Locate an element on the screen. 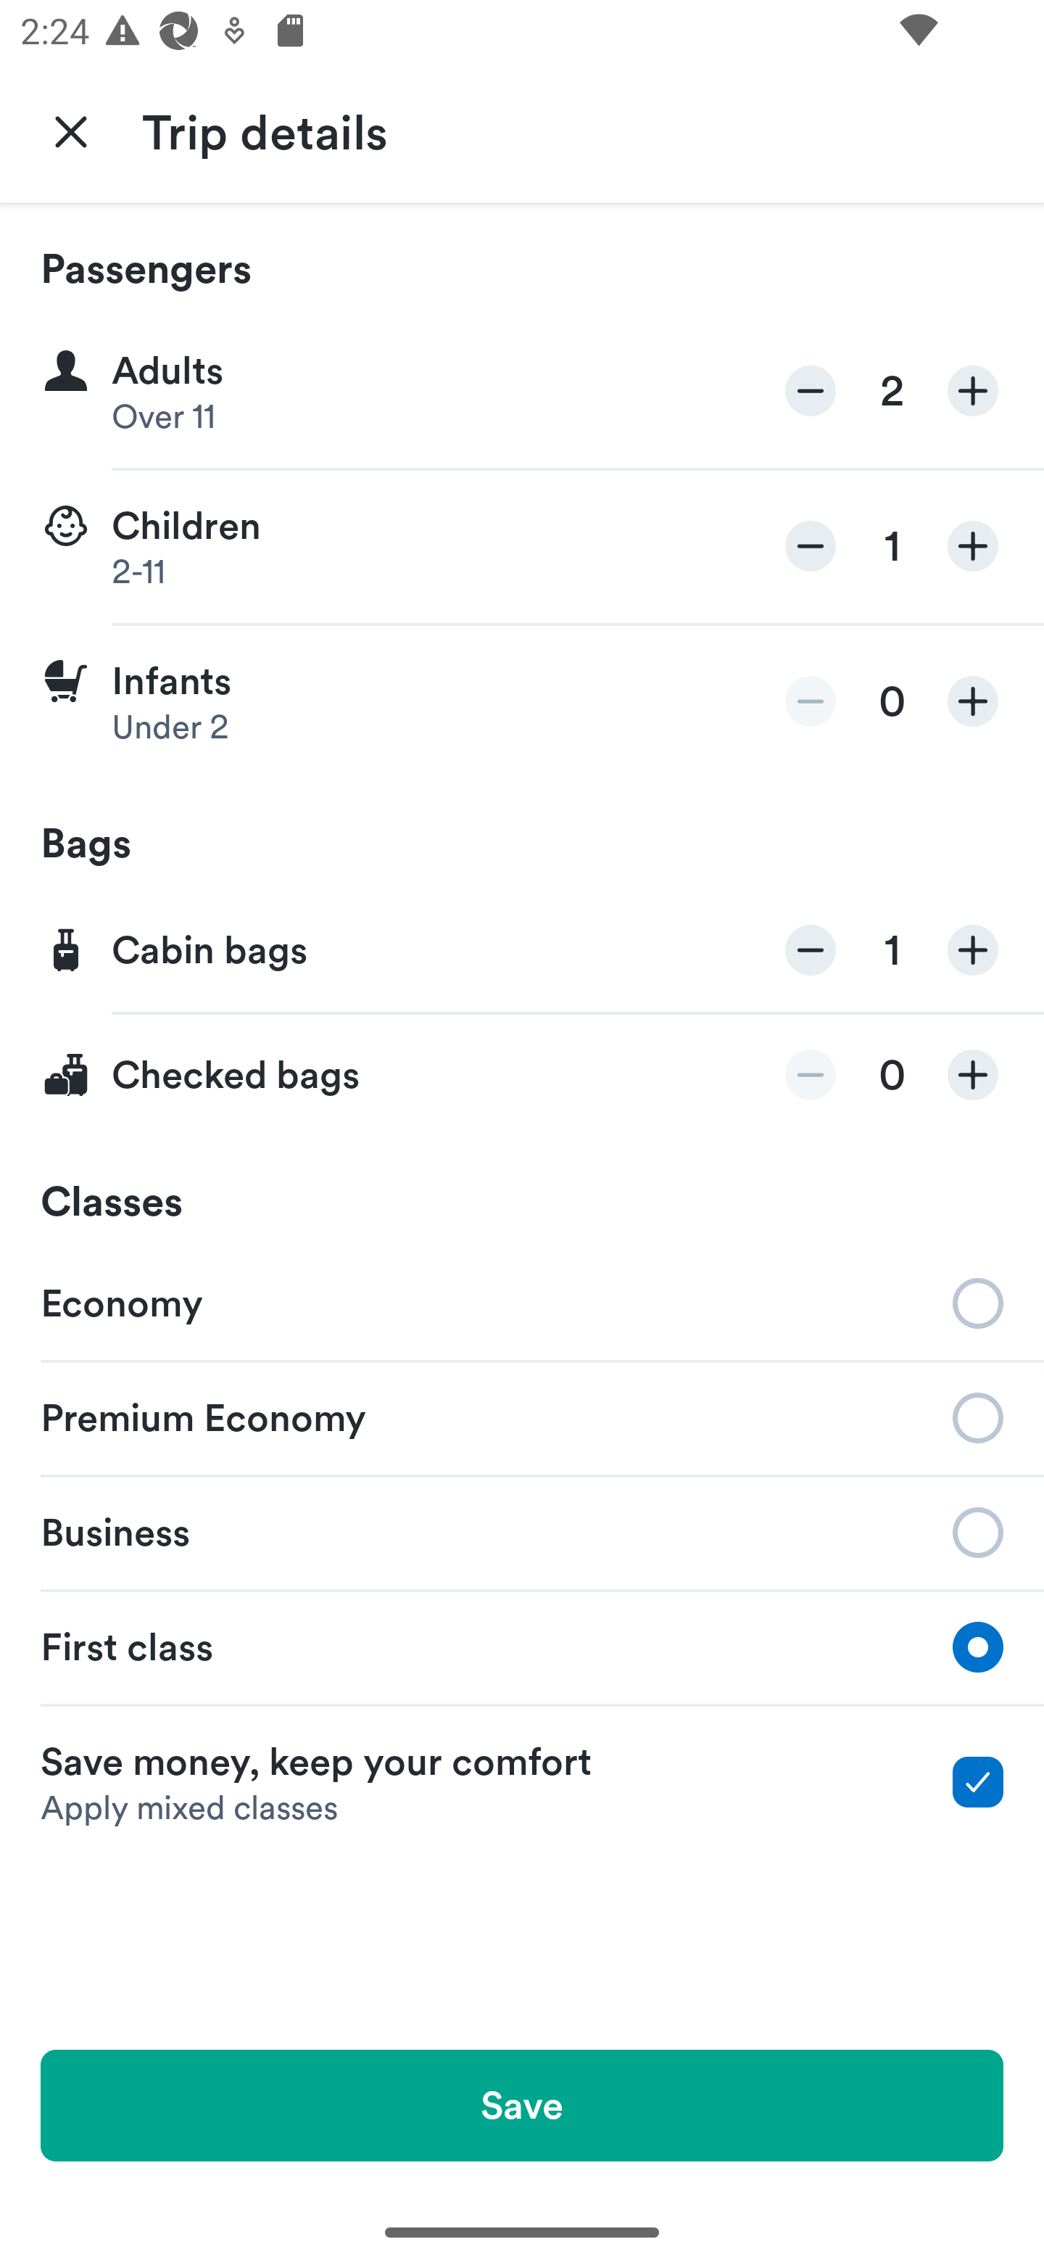  Remove 0 Add Checked bags is located at coordinates (522, 1075).